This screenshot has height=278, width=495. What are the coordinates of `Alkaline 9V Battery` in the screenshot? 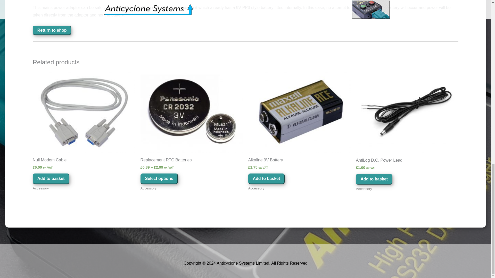 It's located at (299, 161).